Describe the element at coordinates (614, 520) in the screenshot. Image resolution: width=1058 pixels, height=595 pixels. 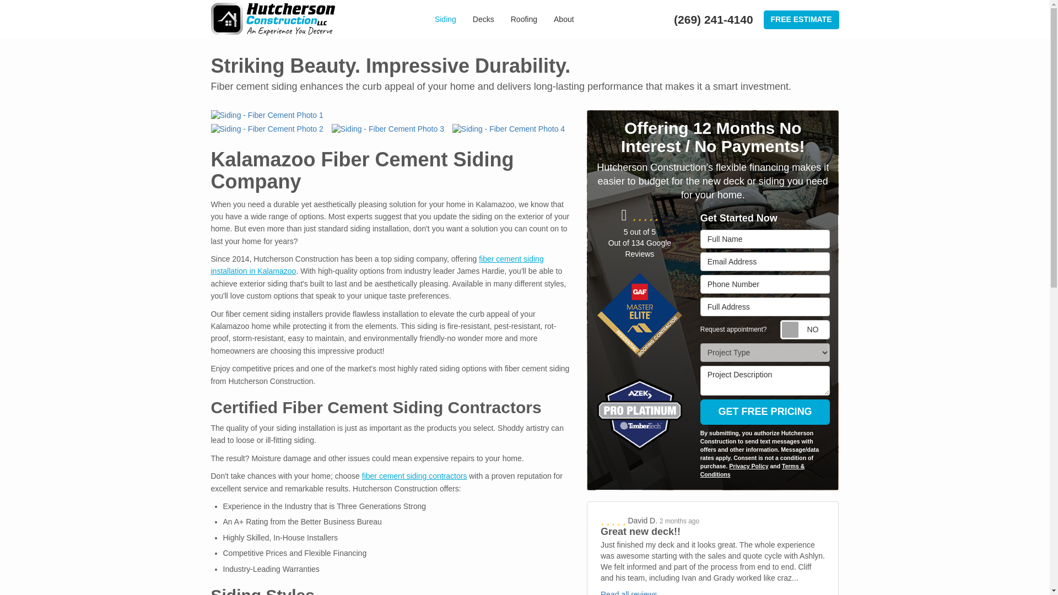
I see `5 Stars` at that location.